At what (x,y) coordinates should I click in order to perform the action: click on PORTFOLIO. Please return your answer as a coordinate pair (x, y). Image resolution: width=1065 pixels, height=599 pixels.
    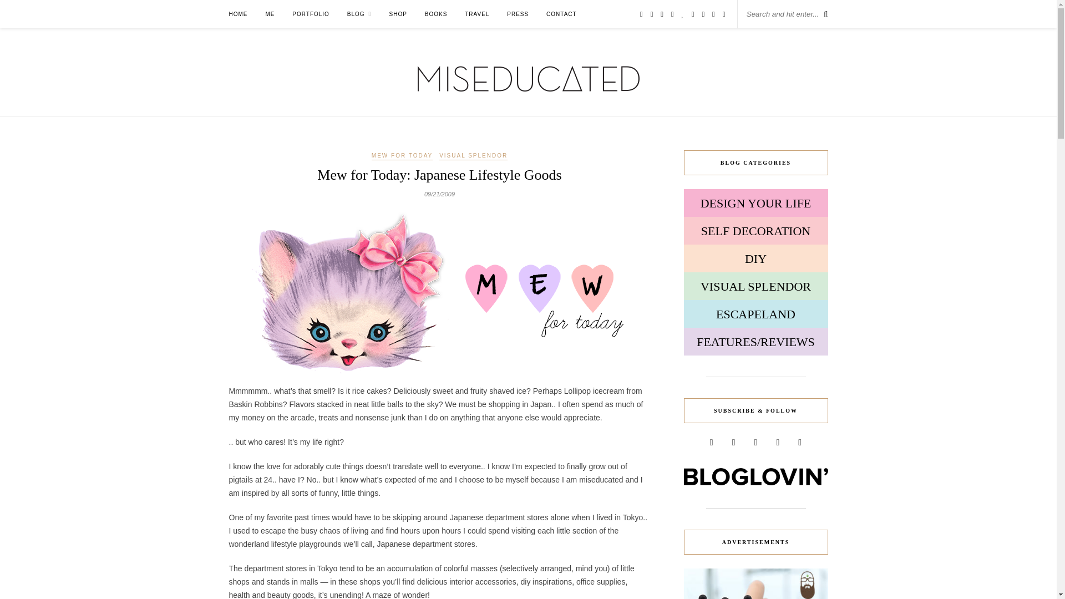
    Looking at the image, I should click on (311, 14).